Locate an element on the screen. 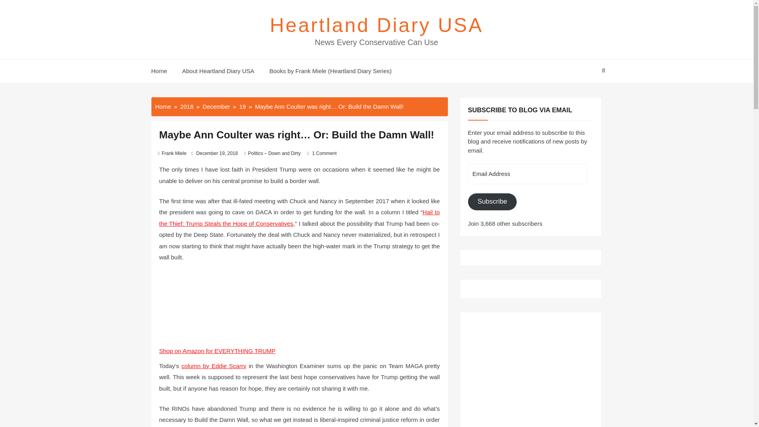 This screenshot has width=759, height=427. Heartland Diary USA is located at coordinates (376, 25).